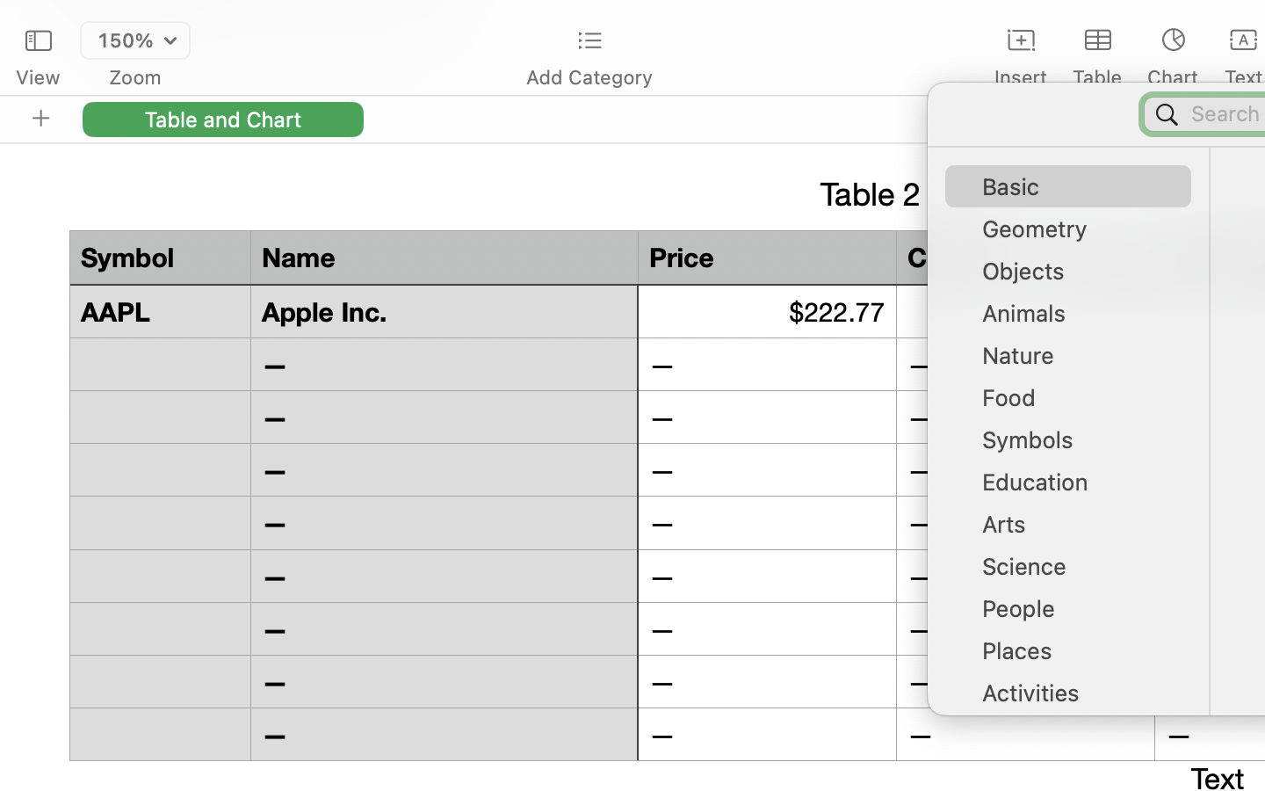 The height and width of the screenshot is (791, 1265). What do you see at coordinates (1077, 278) in the screenshot?
I see `Objects` at bounding box center [1077, 278].